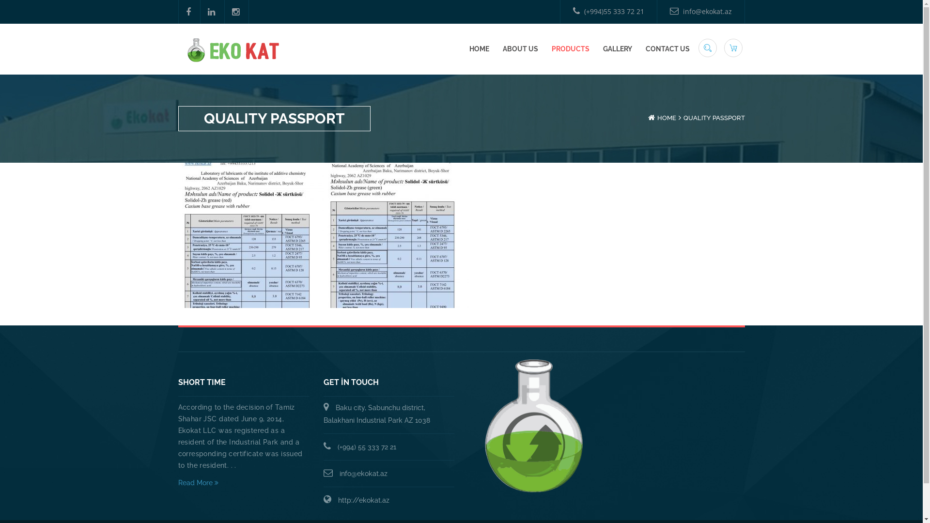 The height and width of the screenshot is (523, 930). I want to click on PRODUCTS, so click(570, 49).